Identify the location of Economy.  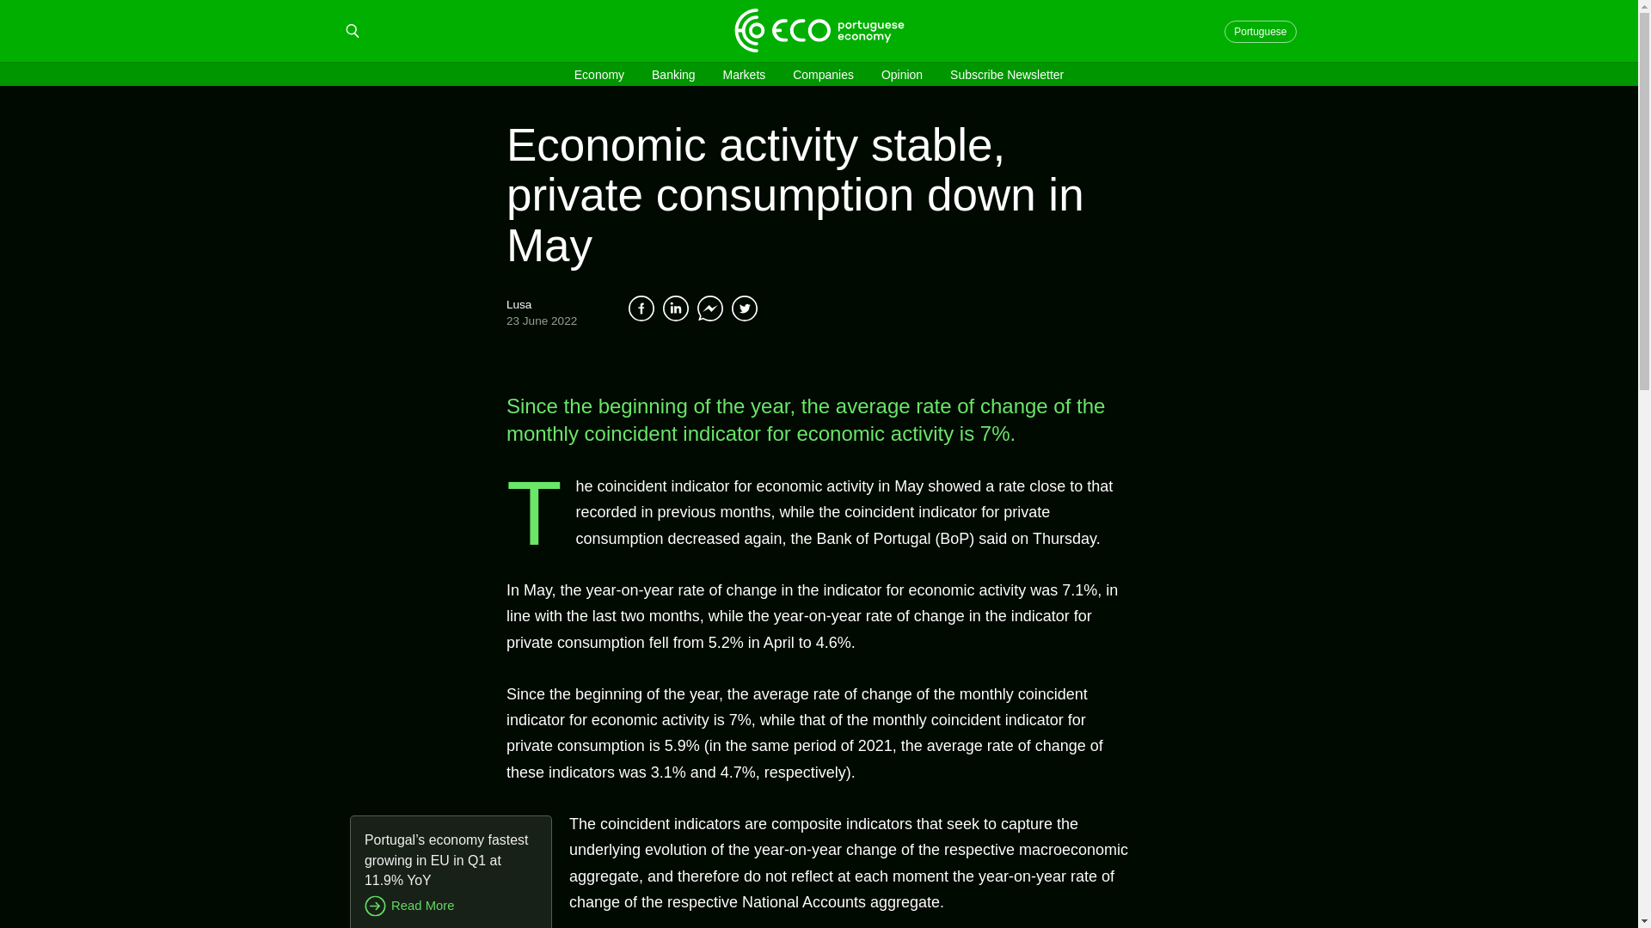
(598, 74).